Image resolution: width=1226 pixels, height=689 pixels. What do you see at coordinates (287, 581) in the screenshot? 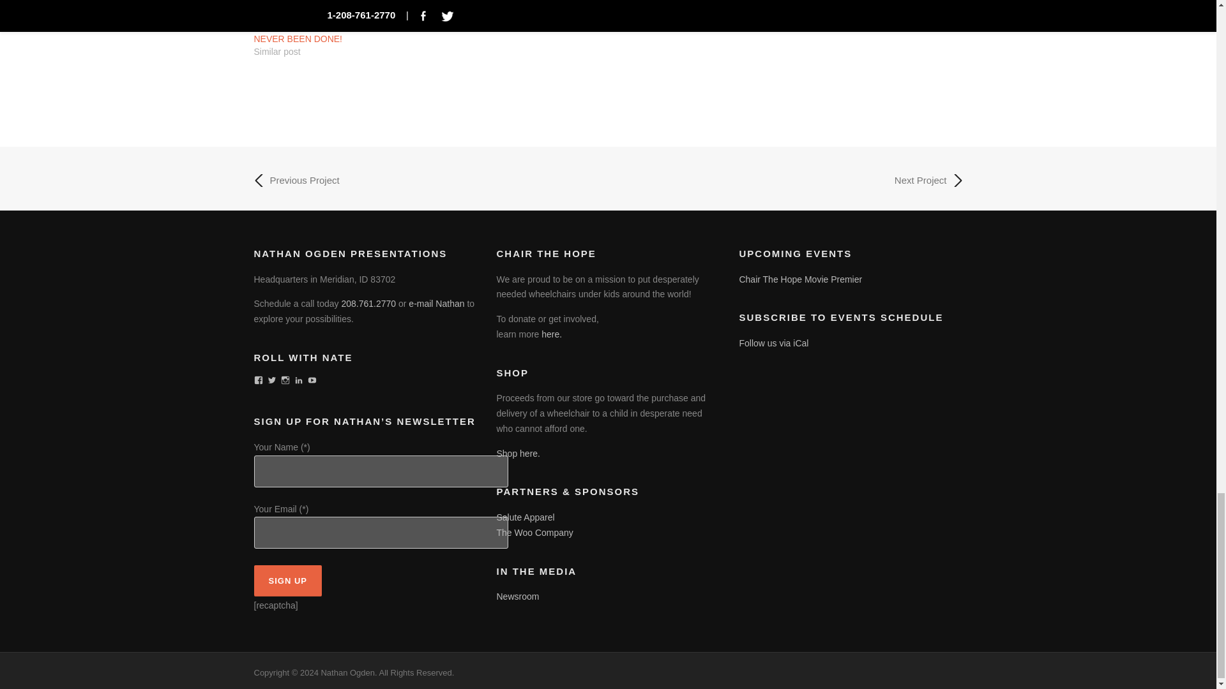
I see `Sign Up` at bounding box center [287, 581].